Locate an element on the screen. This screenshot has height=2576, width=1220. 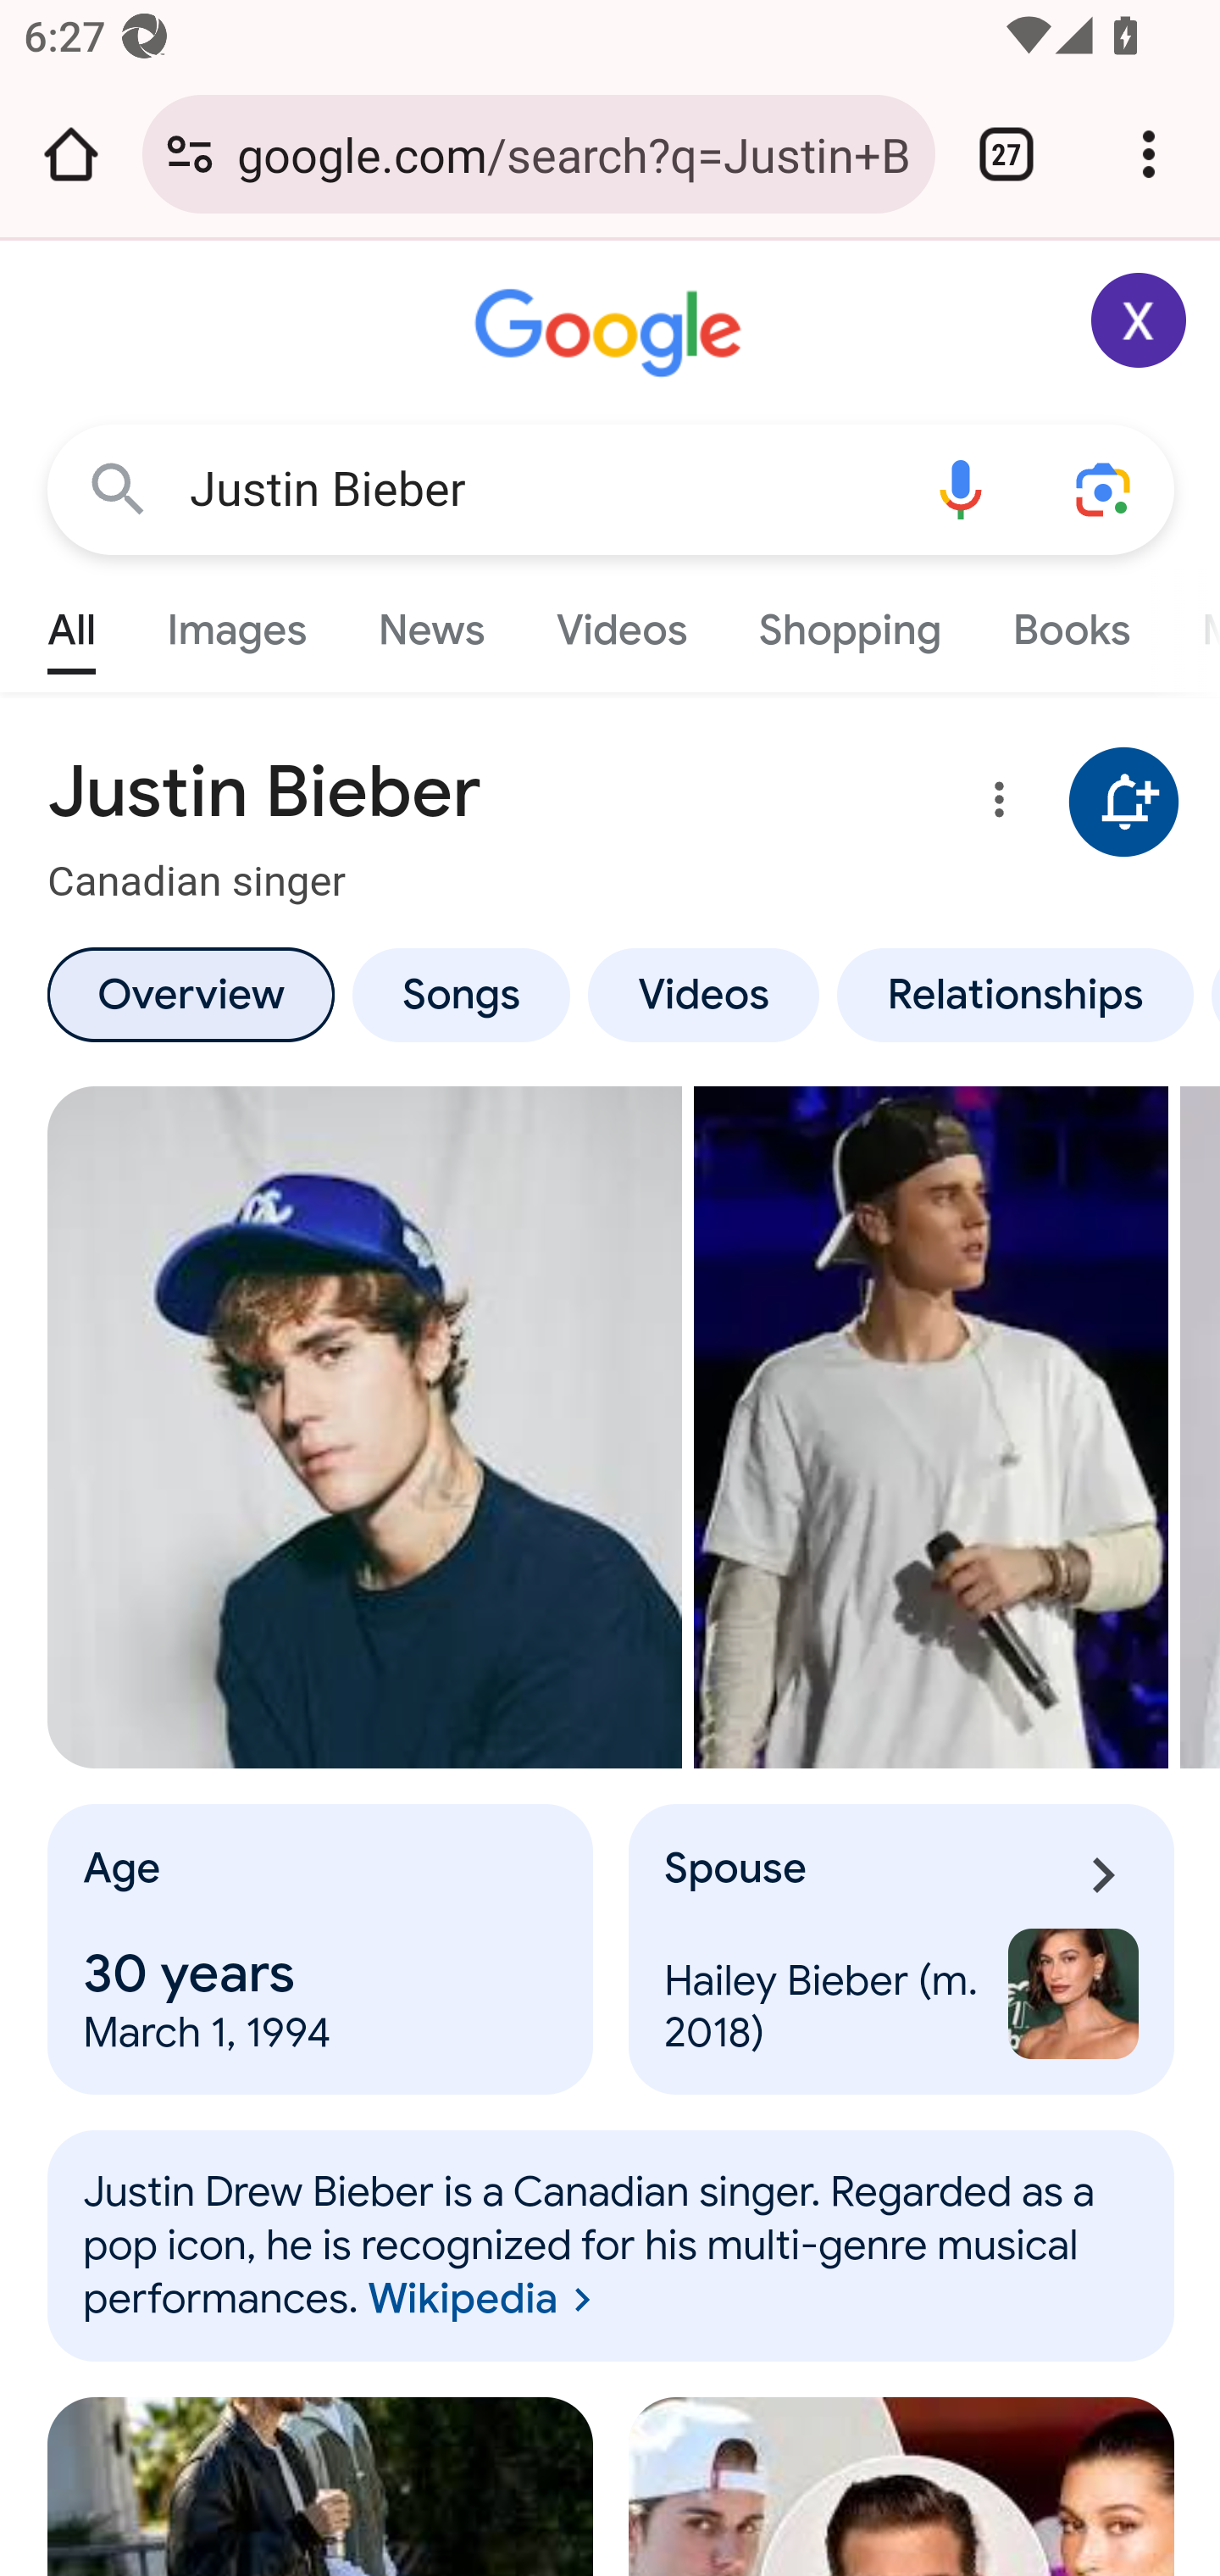
Relationships is located at coordinates (1015, 994).